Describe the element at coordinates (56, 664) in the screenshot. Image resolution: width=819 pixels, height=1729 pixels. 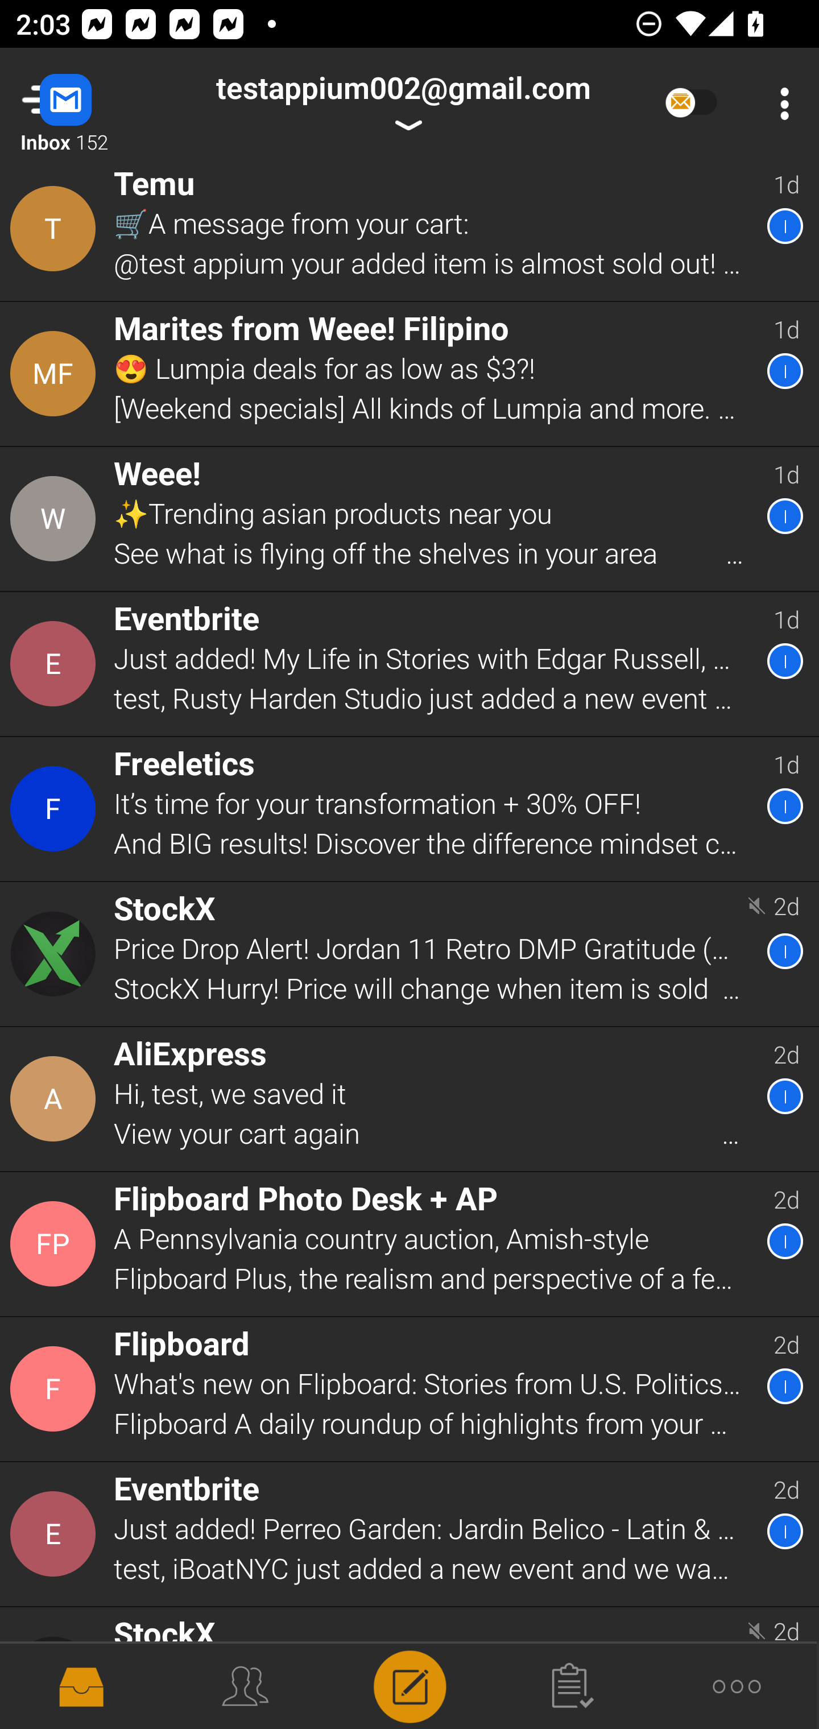
I see `Contact Details` at that location.